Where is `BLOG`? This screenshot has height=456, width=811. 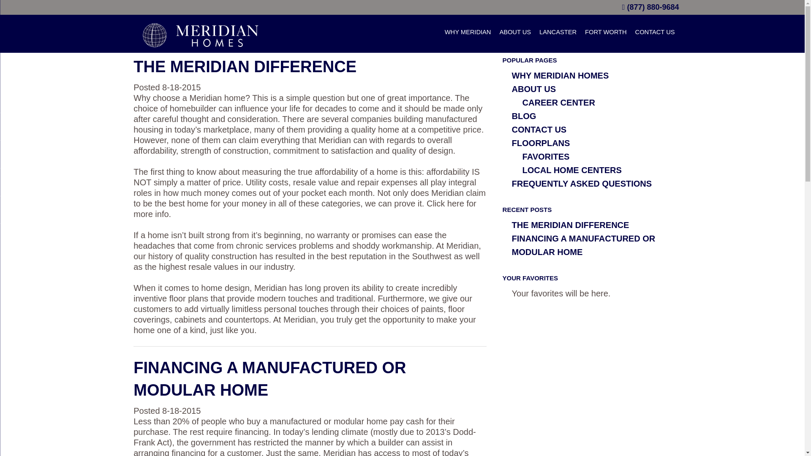 BLOG is located at coordinates (524, 116).